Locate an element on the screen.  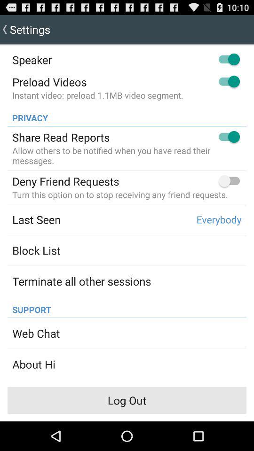
turn off the allow others to item is located at coordinates (127, 156).